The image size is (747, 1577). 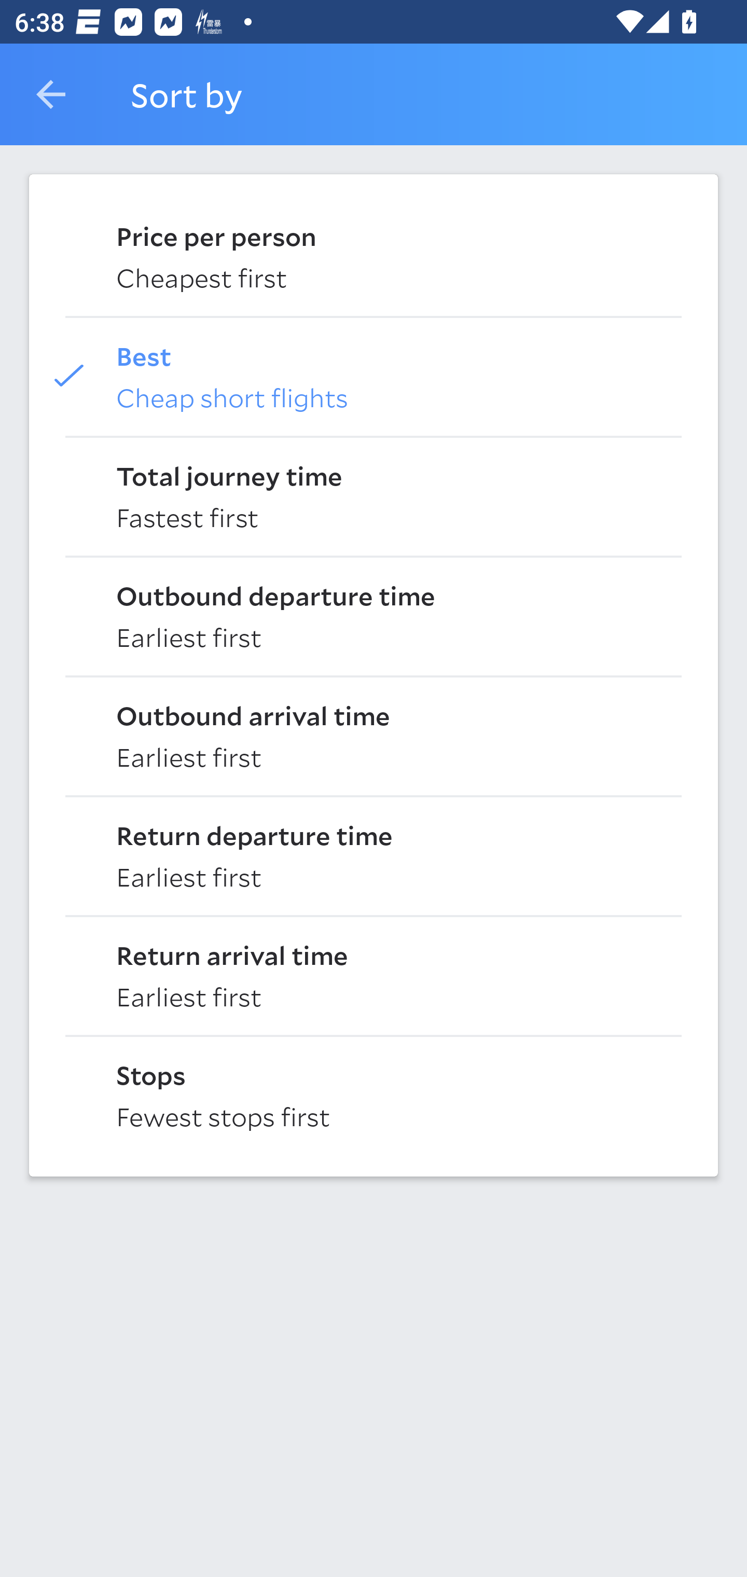 What do you see at coordinates (51, 94) in the screenshot?
I see `Navigate up` at bounding box center [51, 94].